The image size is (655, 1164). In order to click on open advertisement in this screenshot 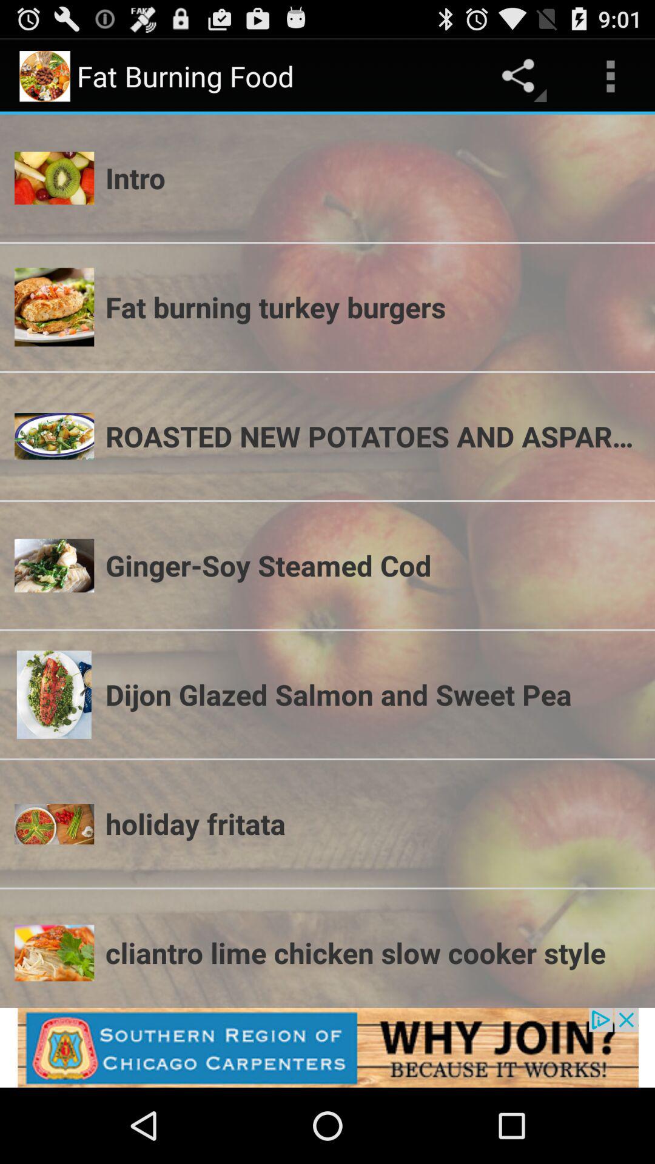, I will do `click(327, 1048)`.